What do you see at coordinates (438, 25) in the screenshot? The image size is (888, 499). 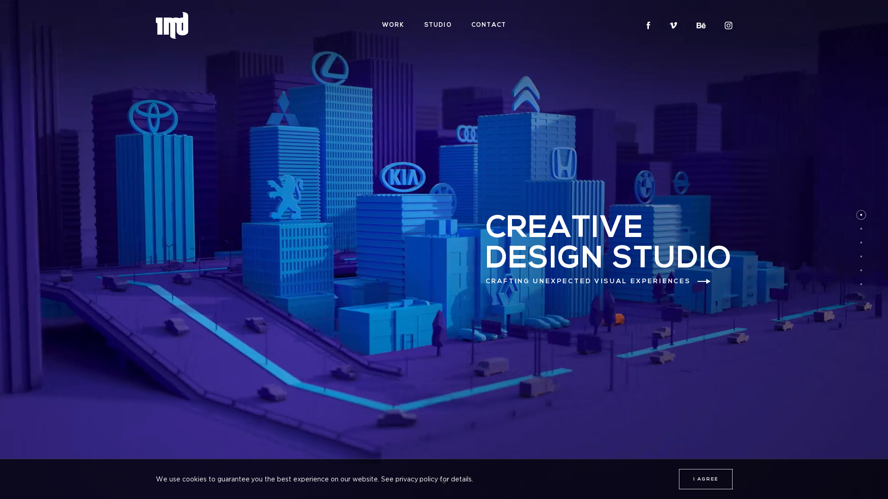 I see `STUDIO` at bounding box center [438, 25].